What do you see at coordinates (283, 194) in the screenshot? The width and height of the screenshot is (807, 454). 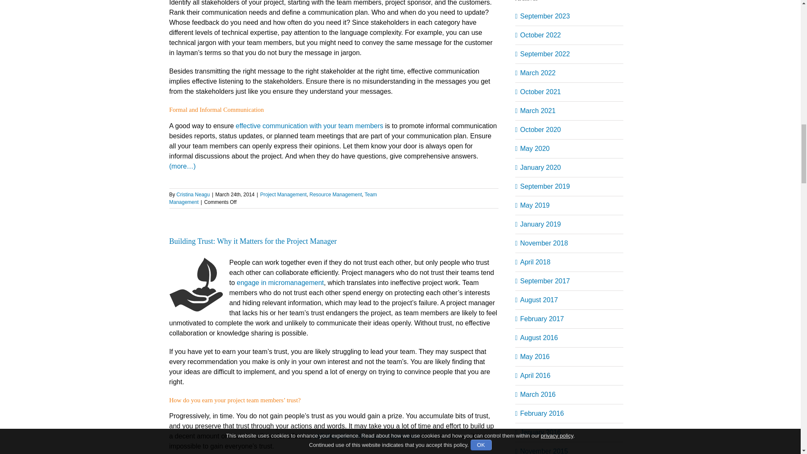 I see `Project Management` at bounding box center [283, 194].